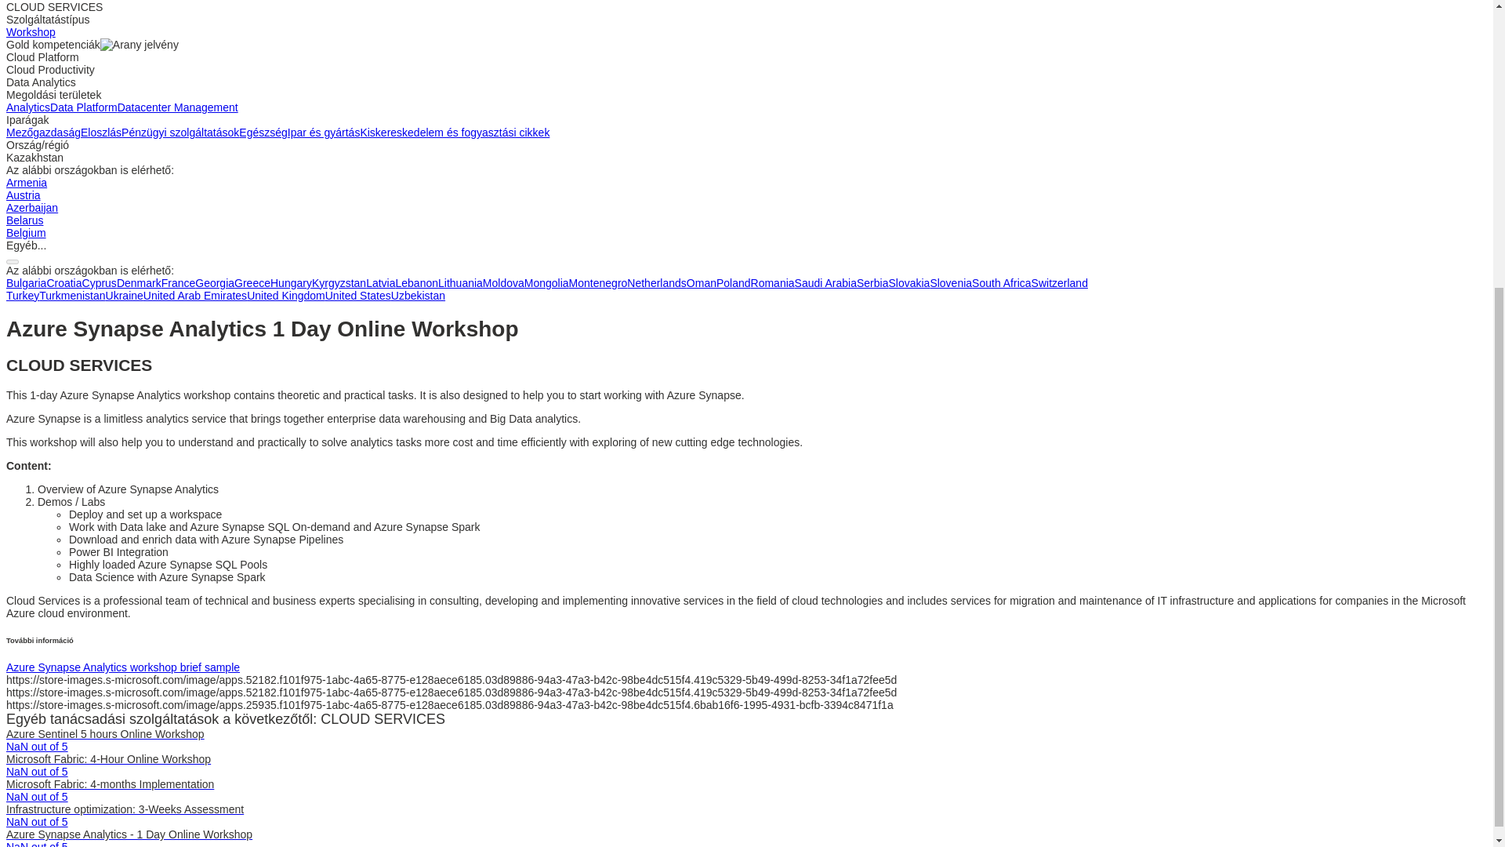 This screenshot has width=1505, height=847. What do you see at coordinates (27, 107) in the screenshot?
I see `Analytics` at bounding box center [27, 107].